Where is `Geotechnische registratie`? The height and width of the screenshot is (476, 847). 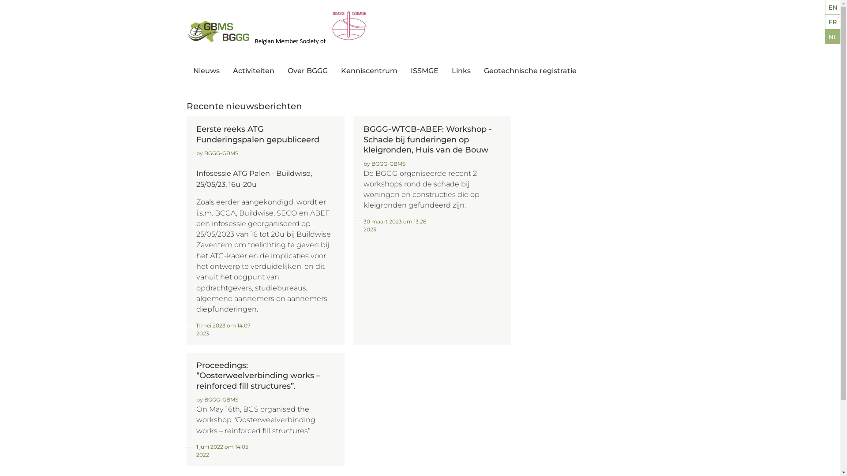
Geotechnische registratie is located at coordinates (530, 71).